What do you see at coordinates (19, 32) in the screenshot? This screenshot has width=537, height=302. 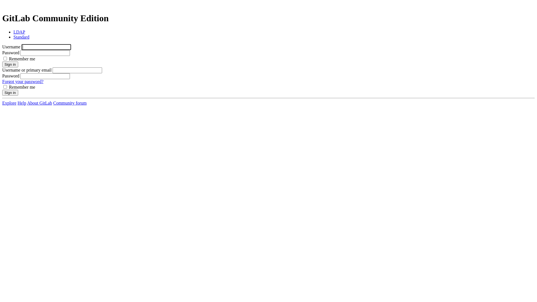 I see `LDAP` at bounding box center [19, 32].